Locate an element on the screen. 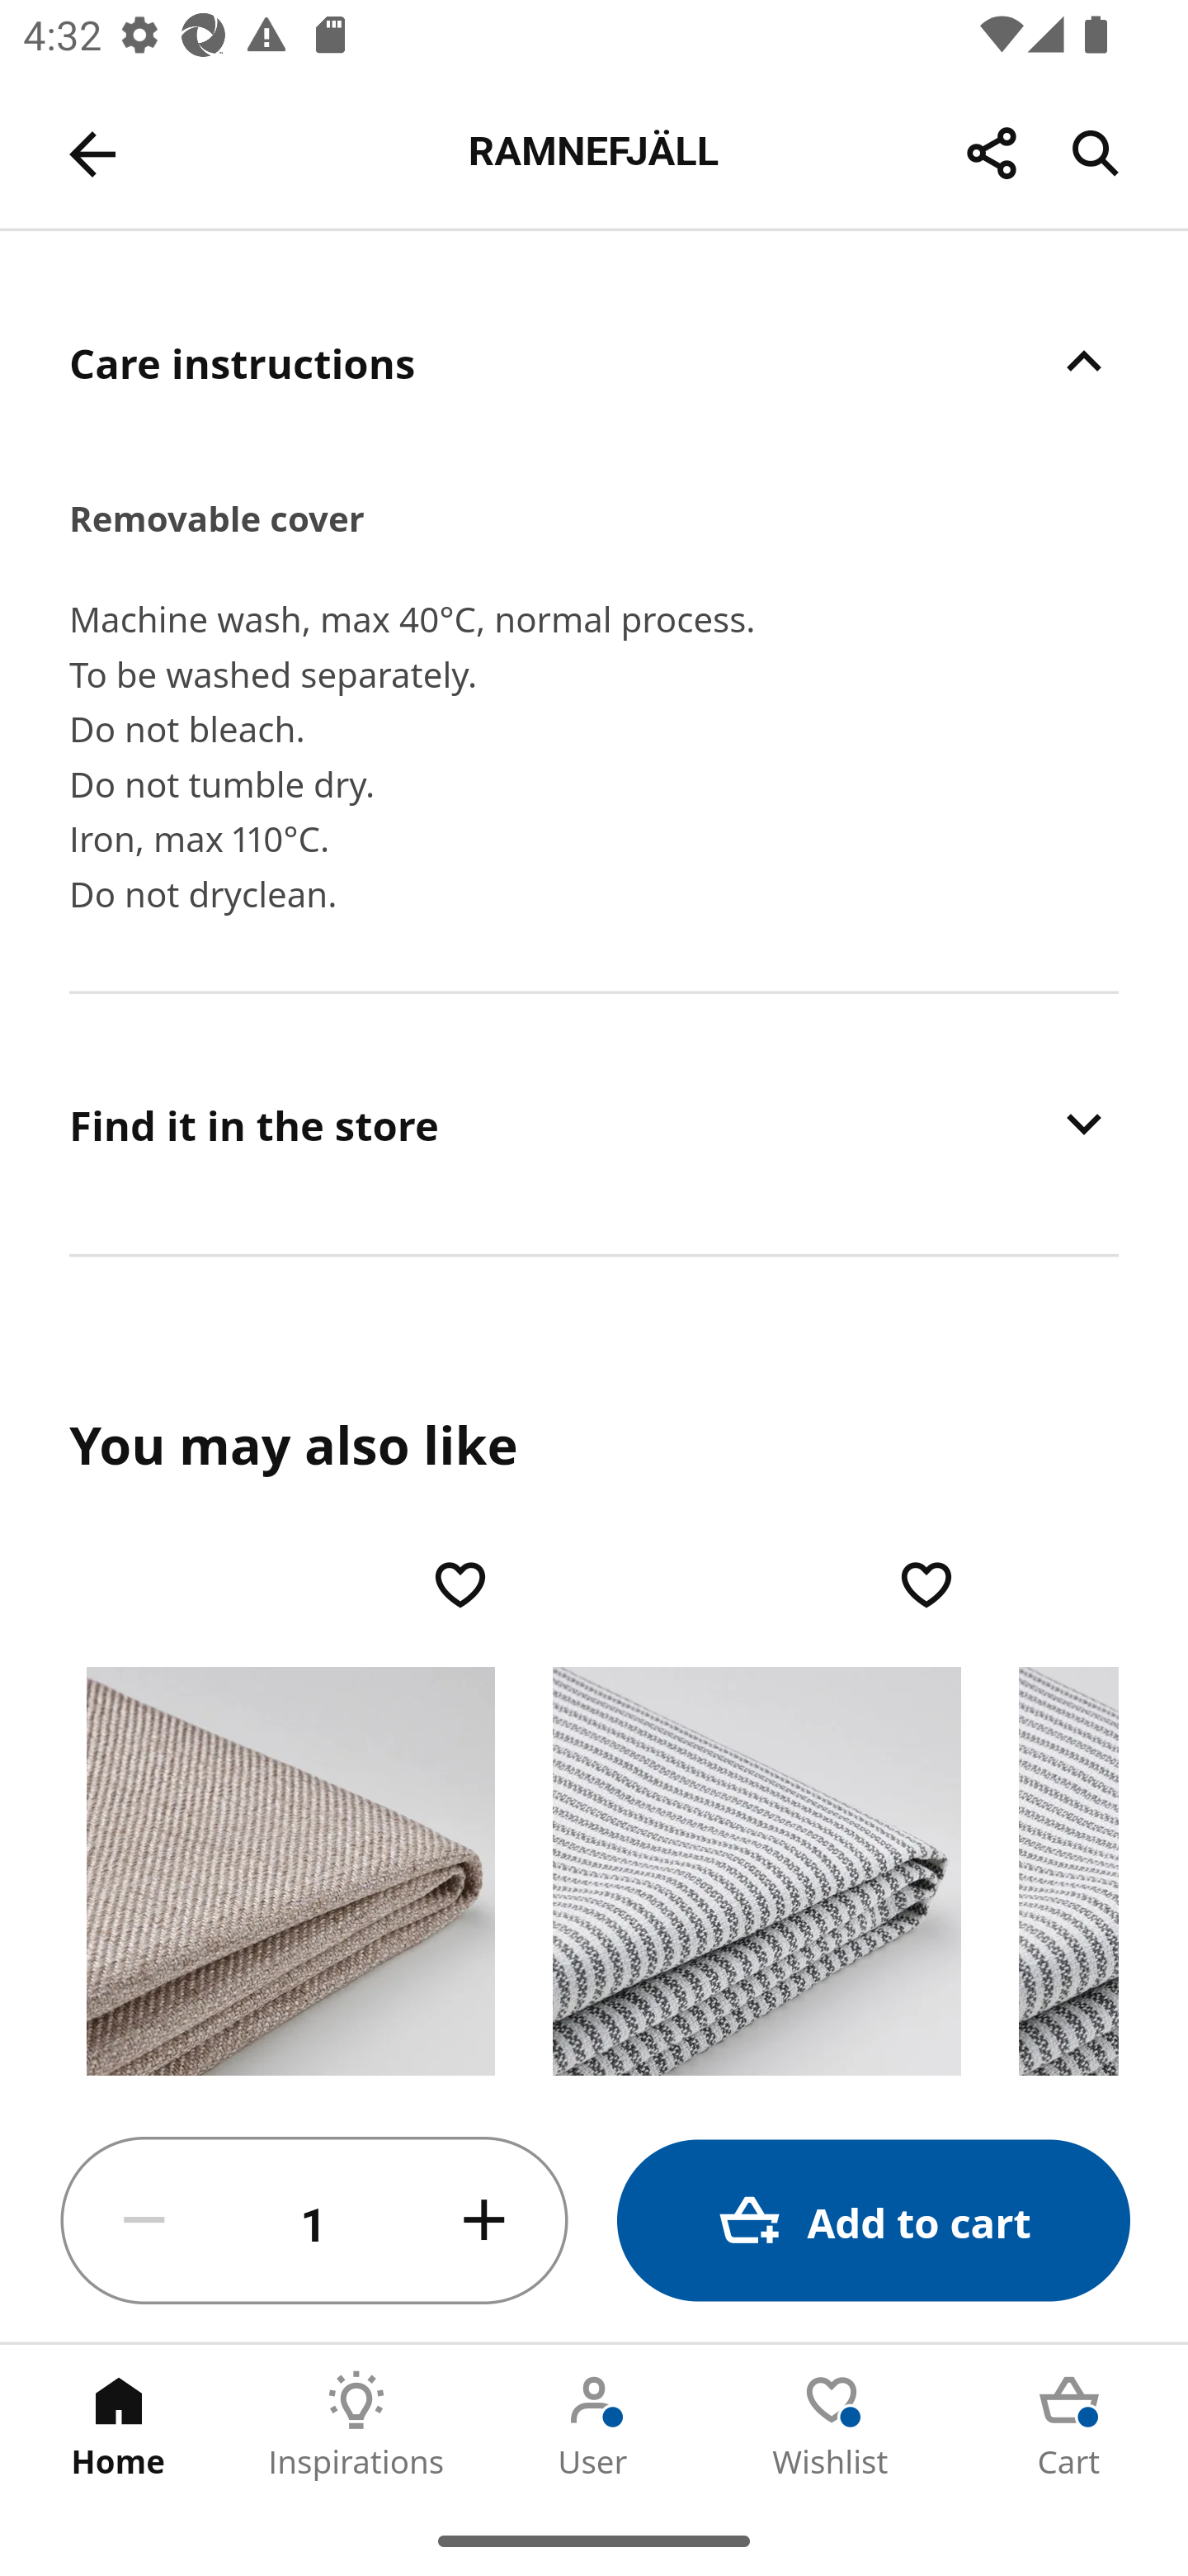 The height and width of the screenshot is (2576, 1188). User
Tab 3 of 5 is located at coordinates (594, 2425).